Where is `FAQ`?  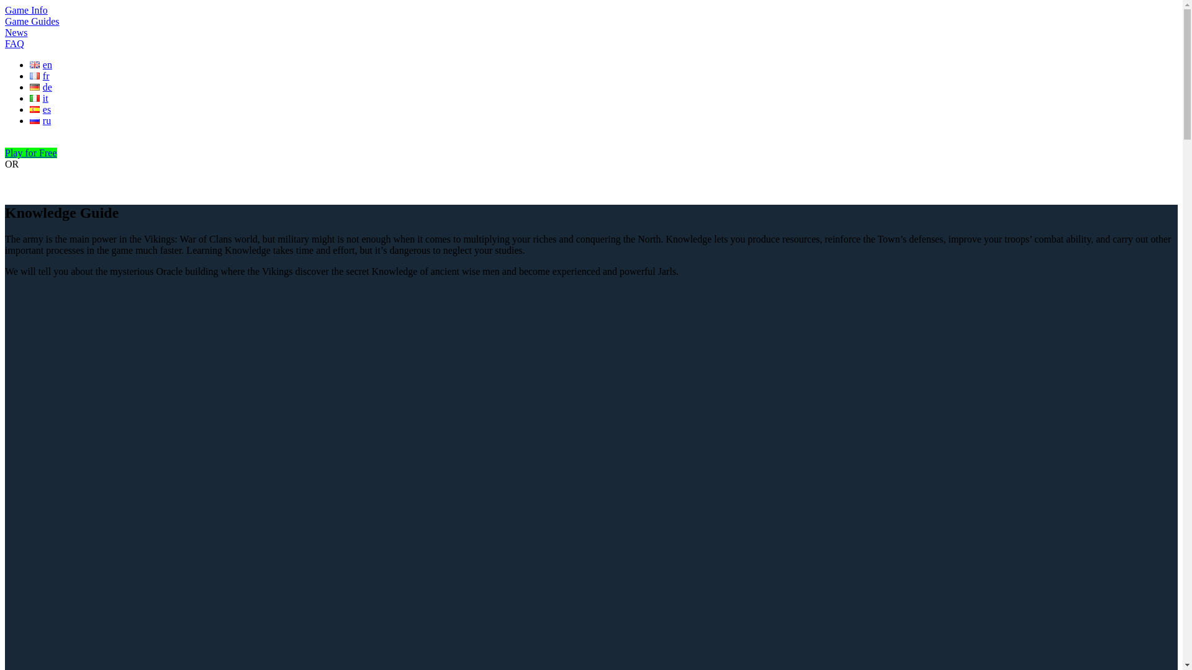 FAQ is located at coordinates (14, 43).